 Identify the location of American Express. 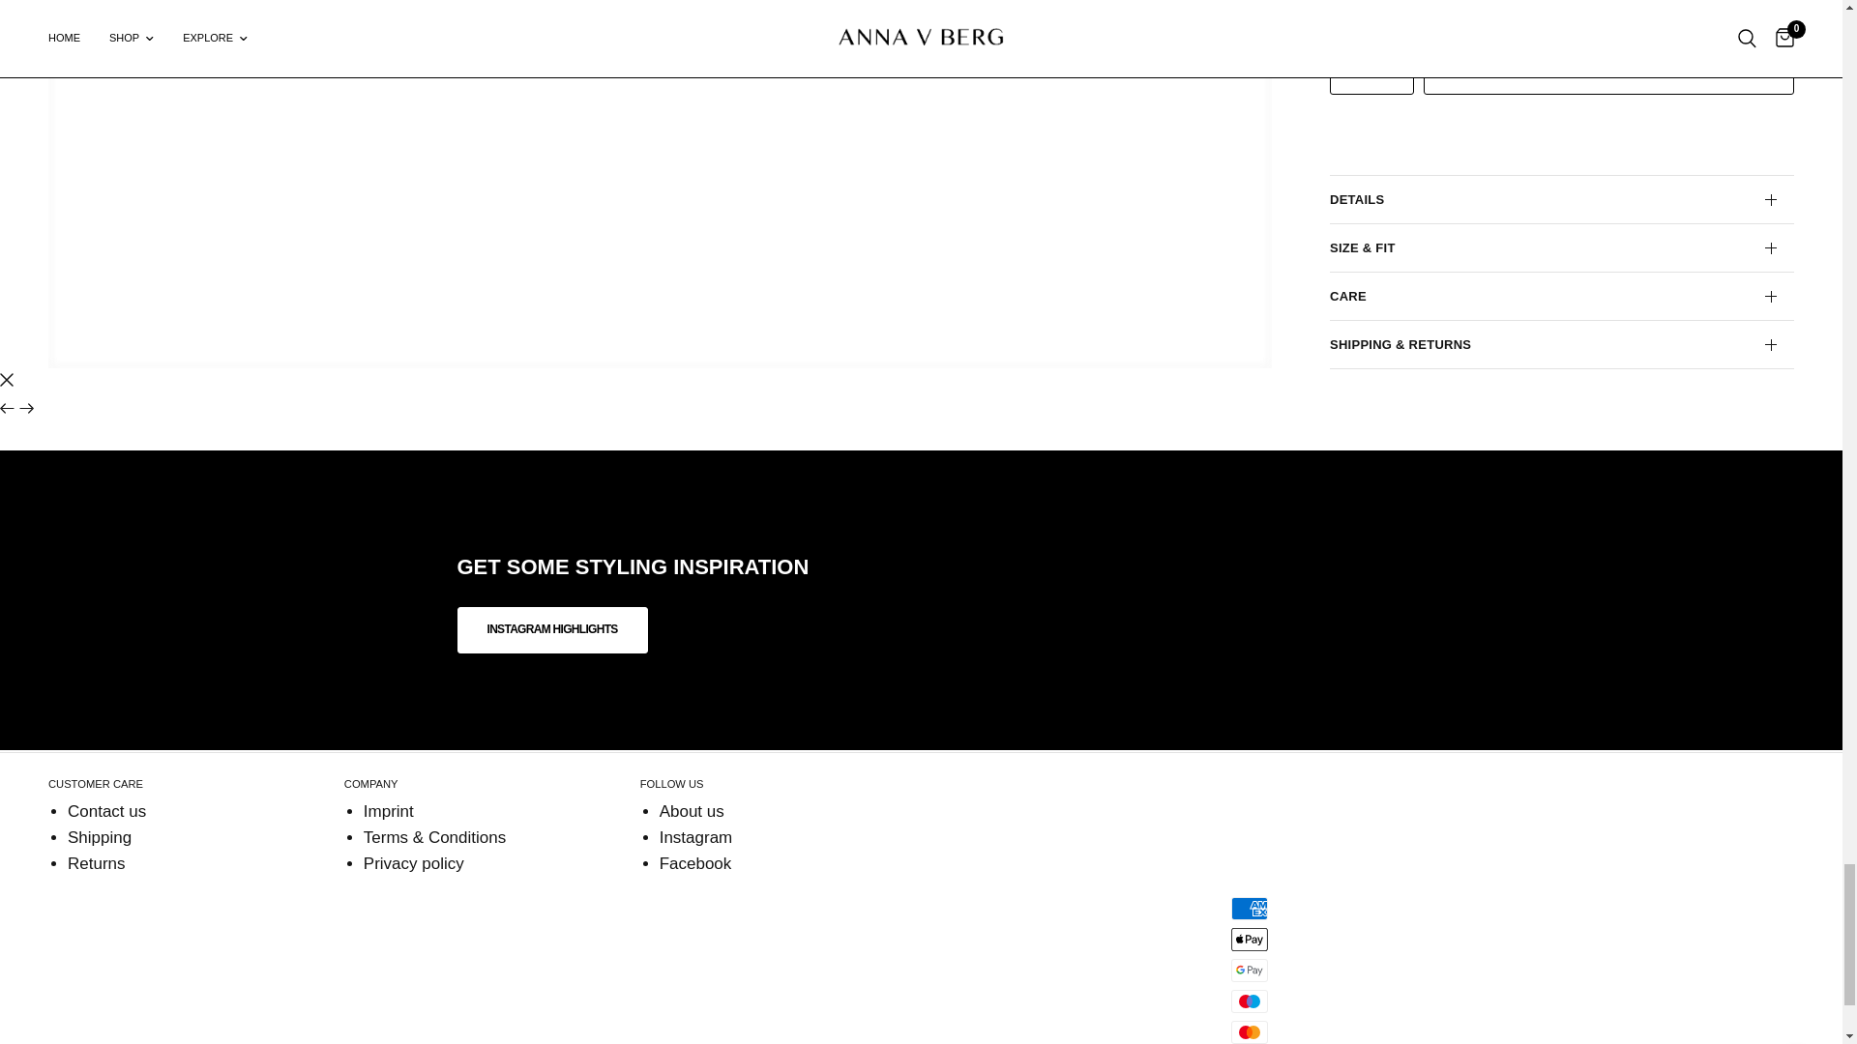
(1250, 908).